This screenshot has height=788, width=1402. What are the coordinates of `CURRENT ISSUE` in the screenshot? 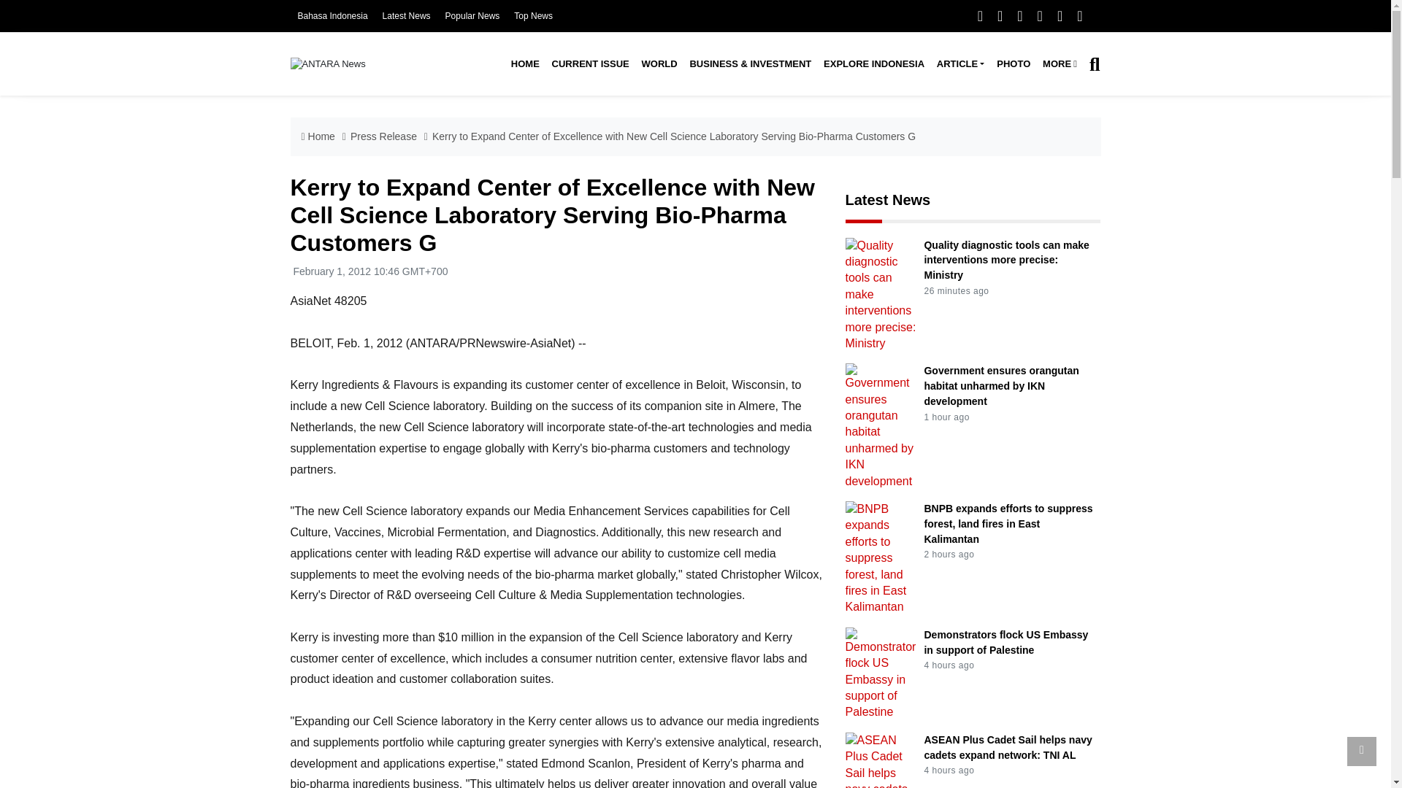 It's located at (590, 64).